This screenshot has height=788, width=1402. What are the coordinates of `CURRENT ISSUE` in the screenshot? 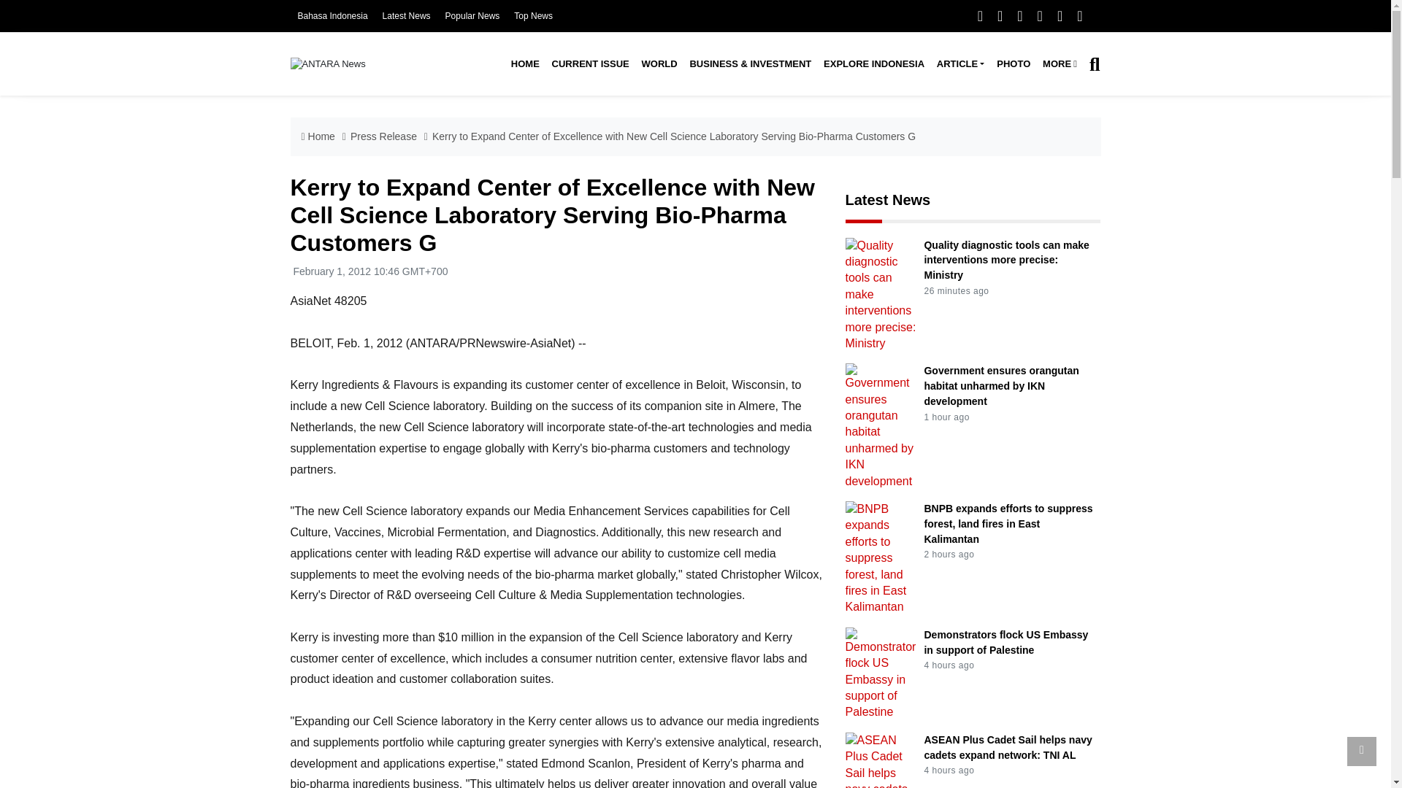 It's located at (590, 64).